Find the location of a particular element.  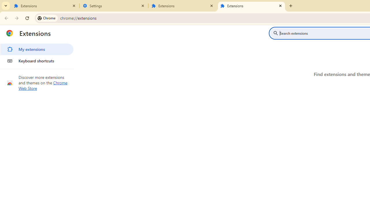

Extensions is located at coordinates (45, 6).